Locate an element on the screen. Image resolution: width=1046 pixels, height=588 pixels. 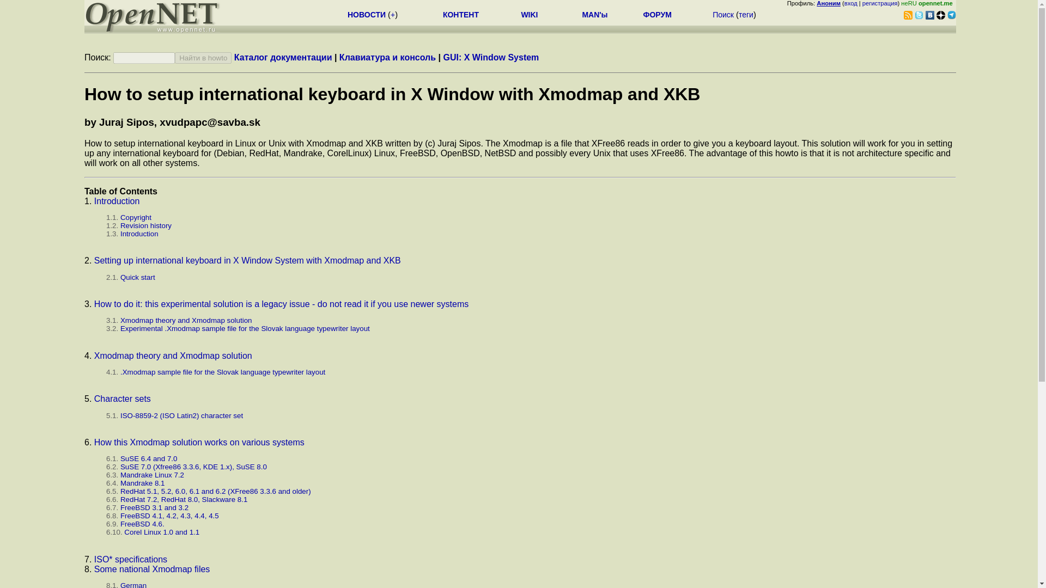
Xmodmap theory and Xmodmap solution is located at coordinates (186, 320).